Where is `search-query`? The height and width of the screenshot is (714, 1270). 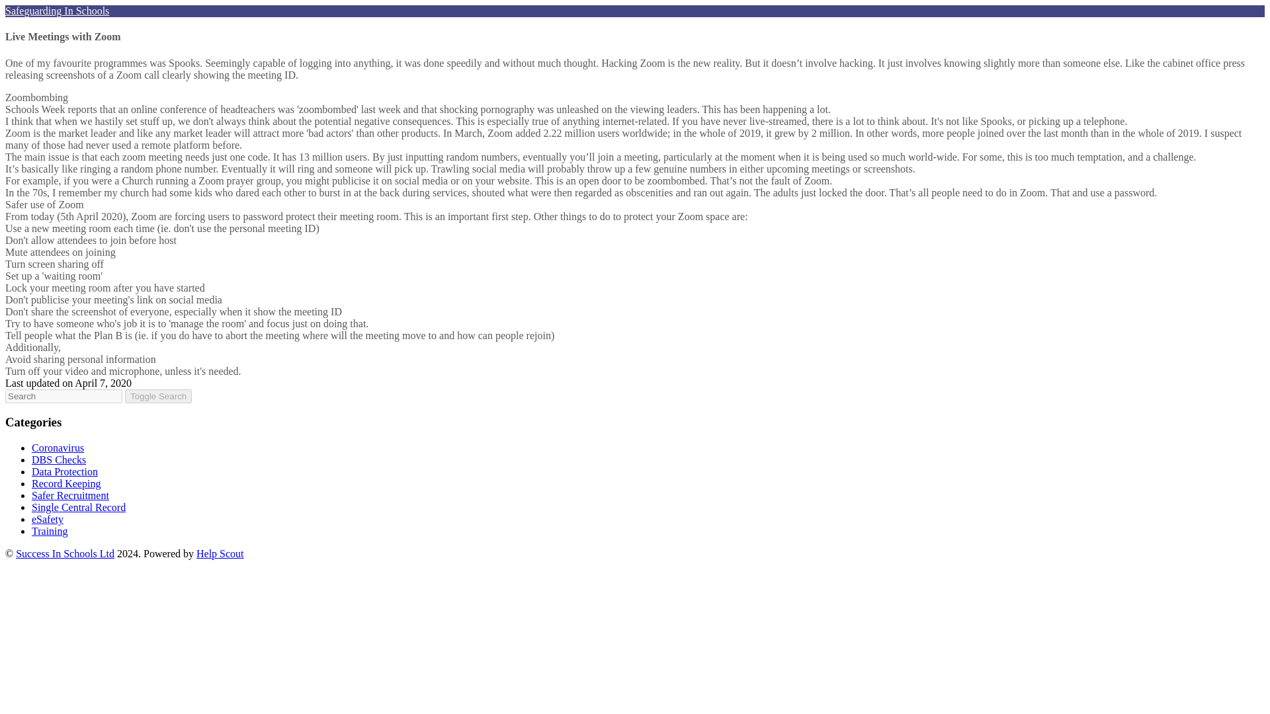 search-query is located at coordinates (63, 396).